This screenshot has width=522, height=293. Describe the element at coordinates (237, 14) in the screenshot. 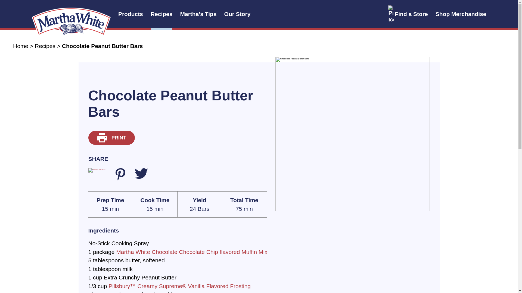

I see `Our Story` at that location.